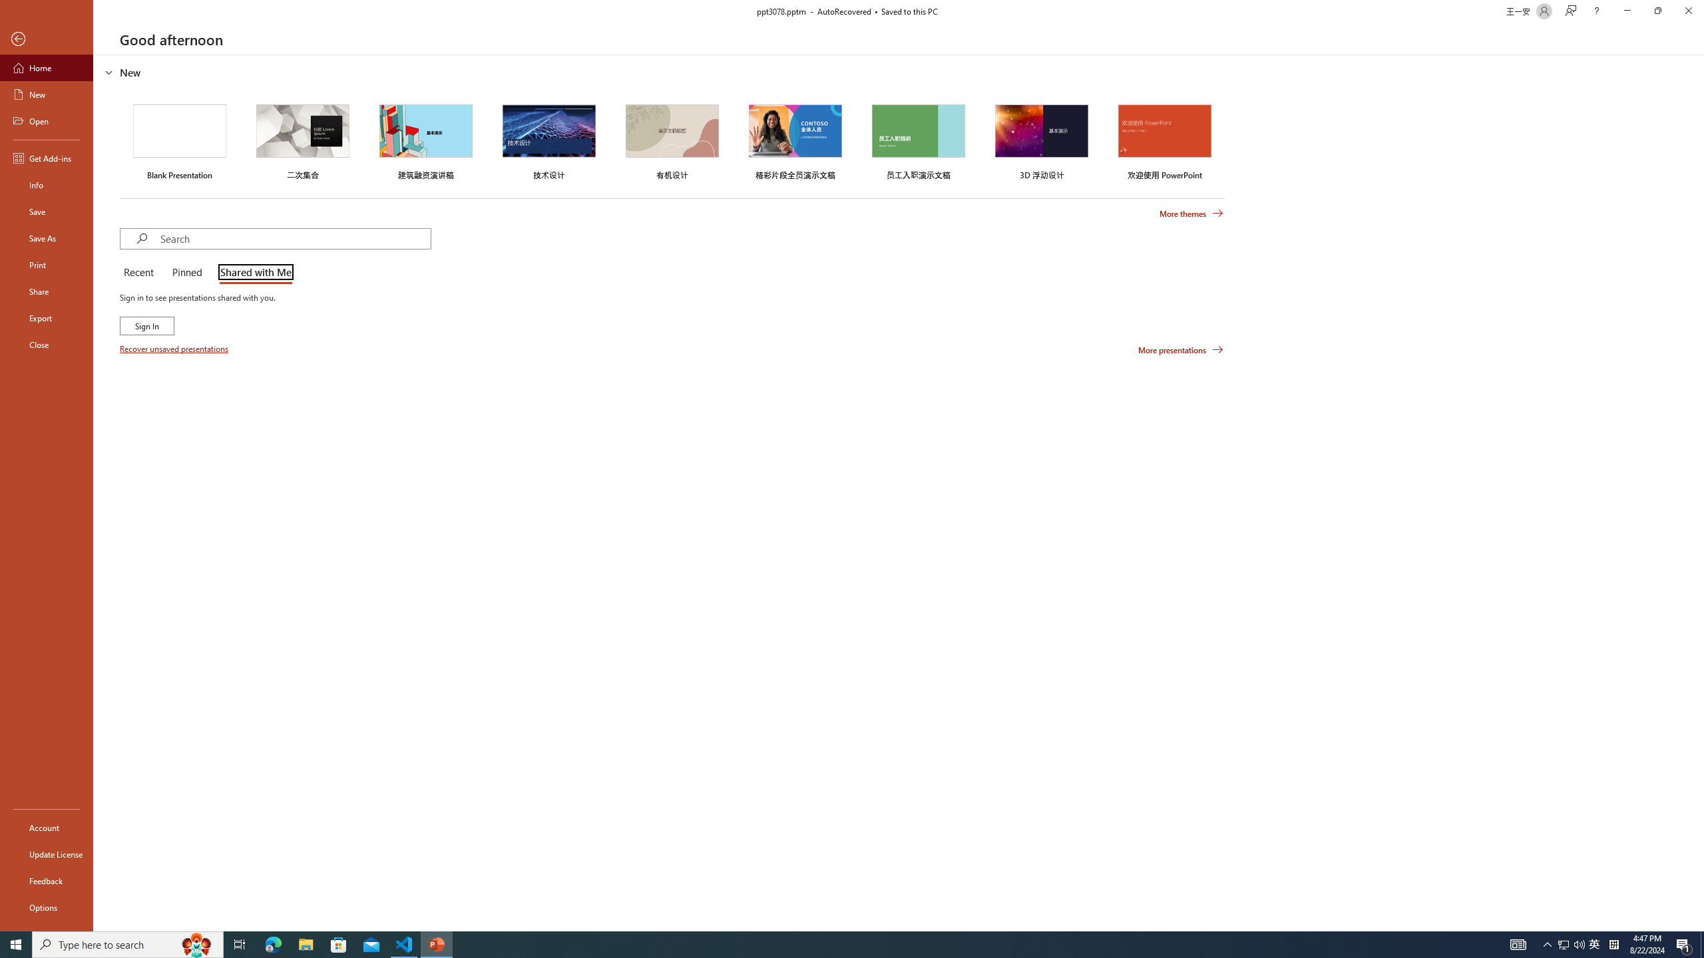 This screenshot has width=1704, height=958. Describe the element at coordinates (47, 238) in the screenshot. I see `Save As` at that location.